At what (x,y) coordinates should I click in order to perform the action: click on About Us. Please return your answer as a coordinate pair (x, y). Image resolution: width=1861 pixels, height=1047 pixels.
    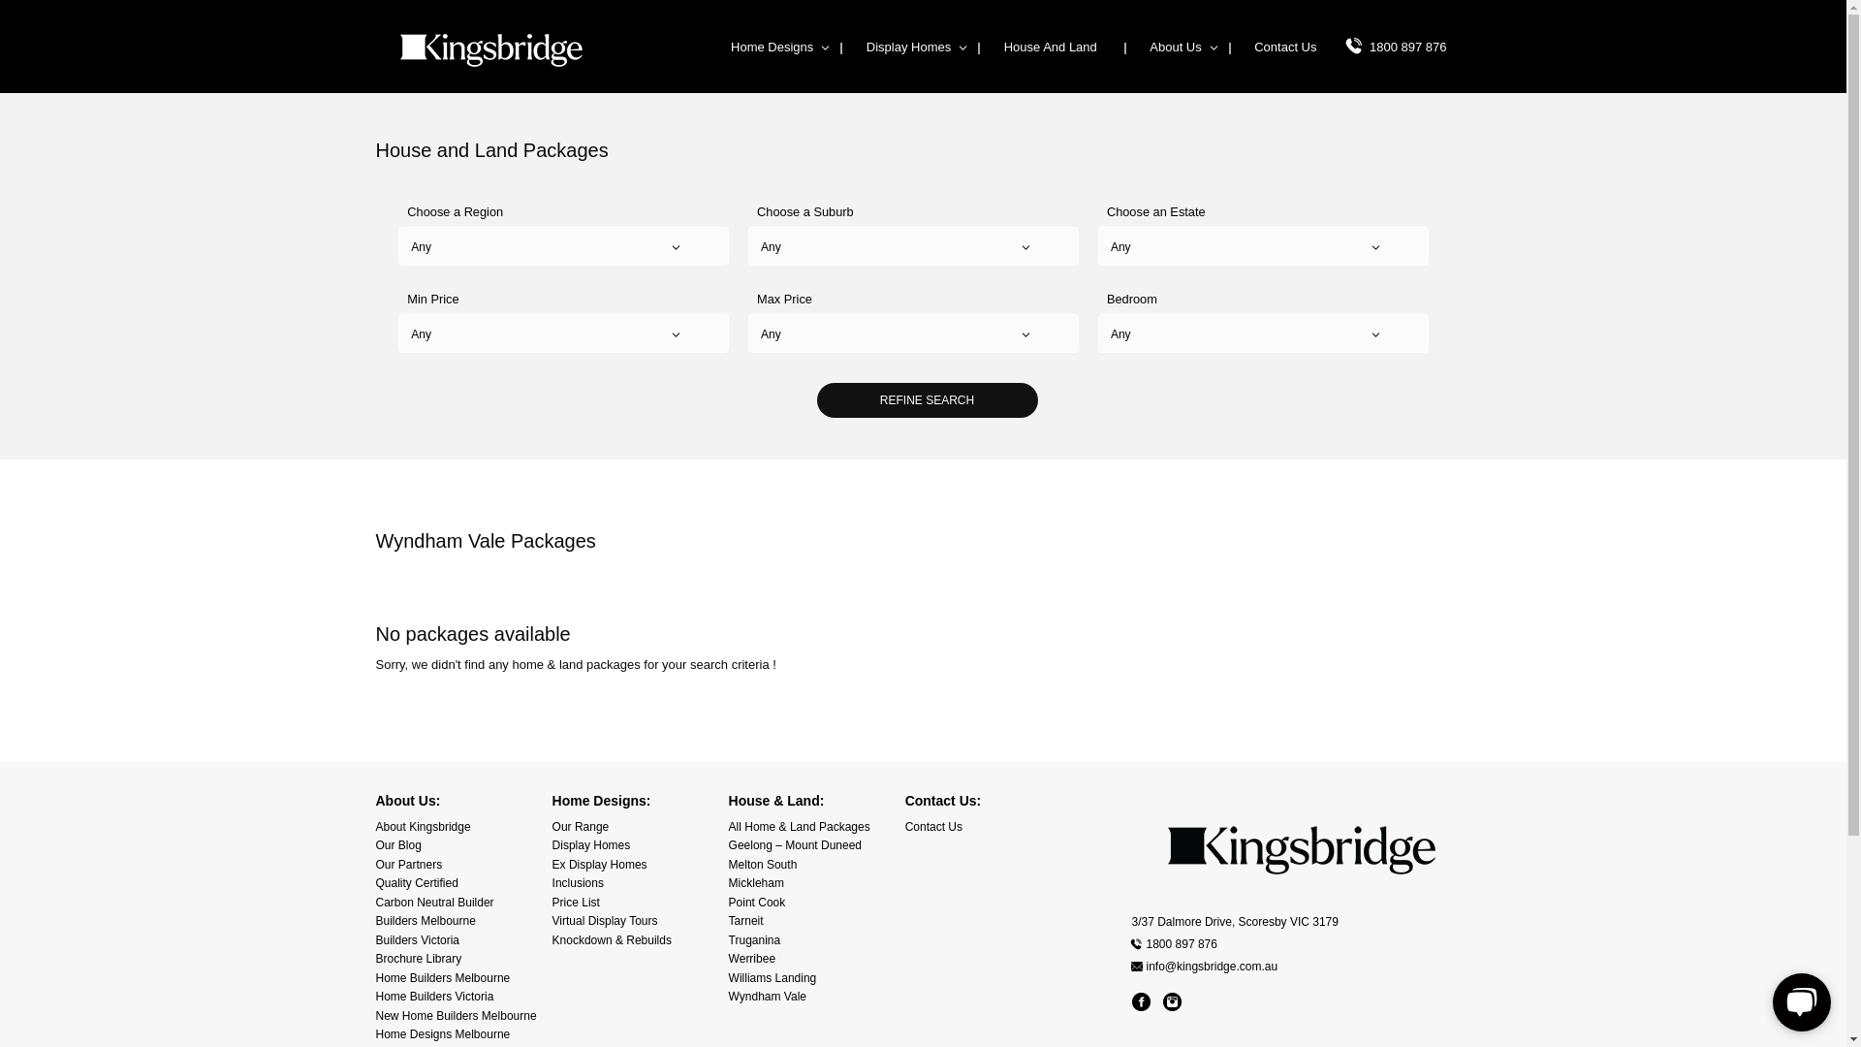
    Looking at the image, I should click on (1175, 47).